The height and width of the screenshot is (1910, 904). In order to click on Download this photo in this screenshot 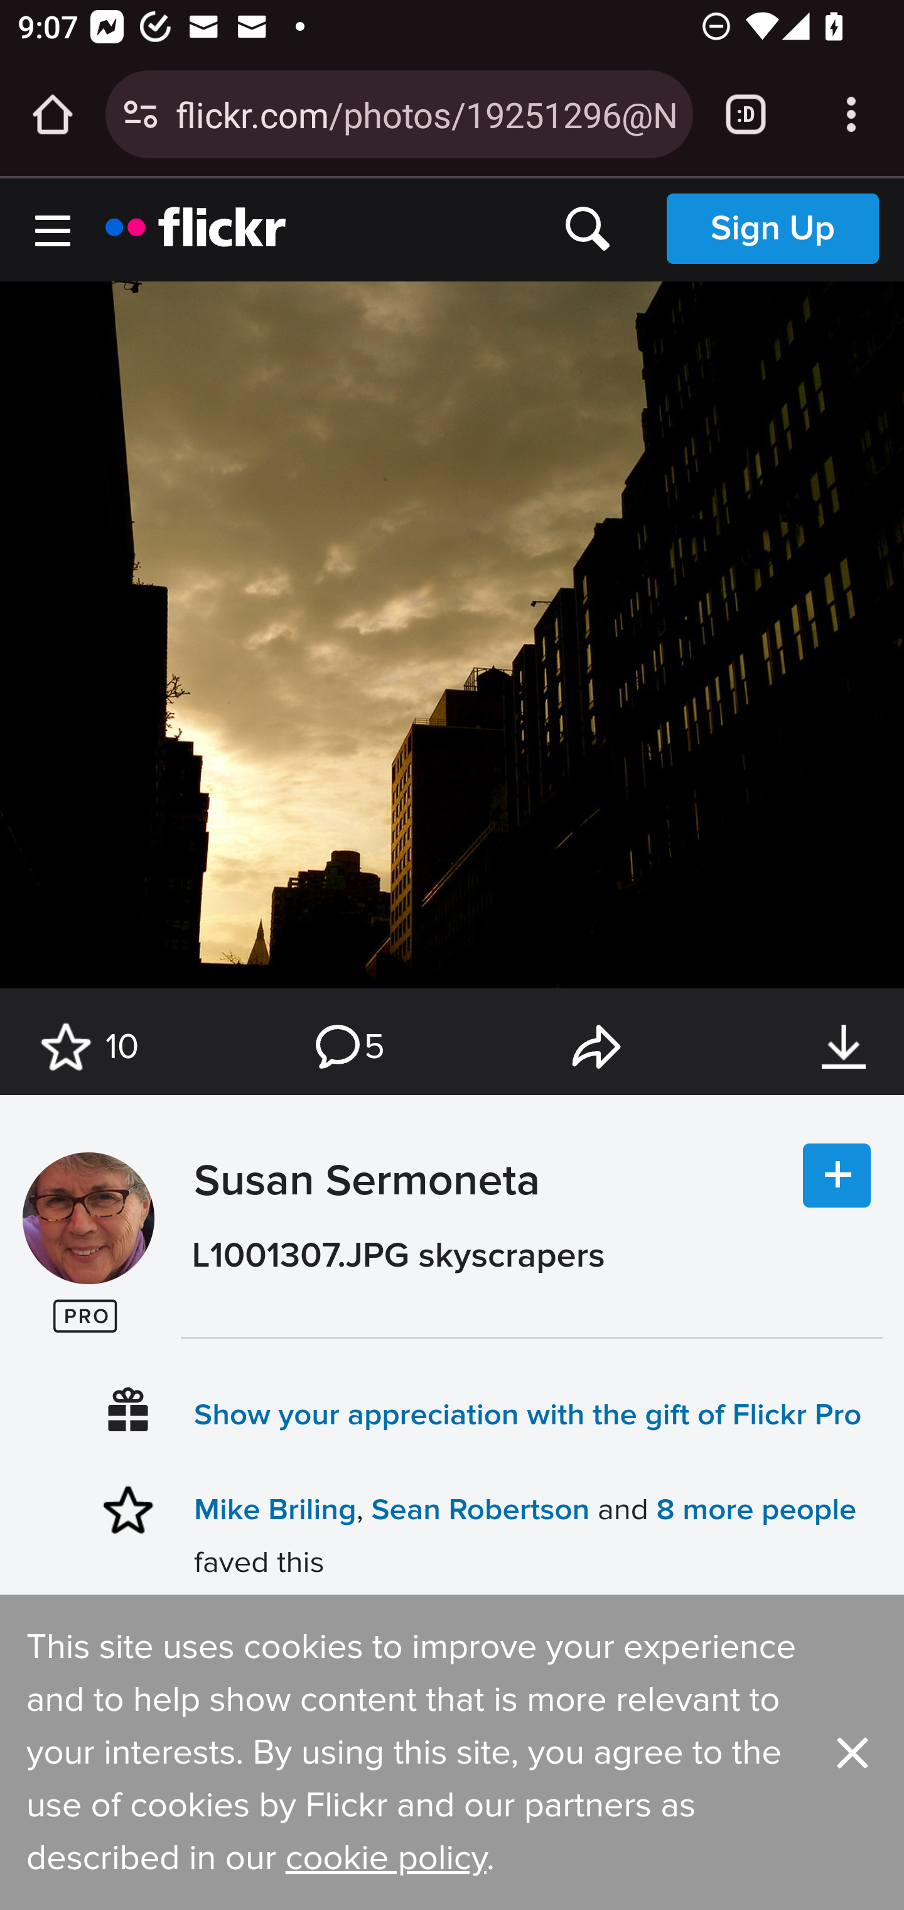, I will do `click(844, 1047)`.